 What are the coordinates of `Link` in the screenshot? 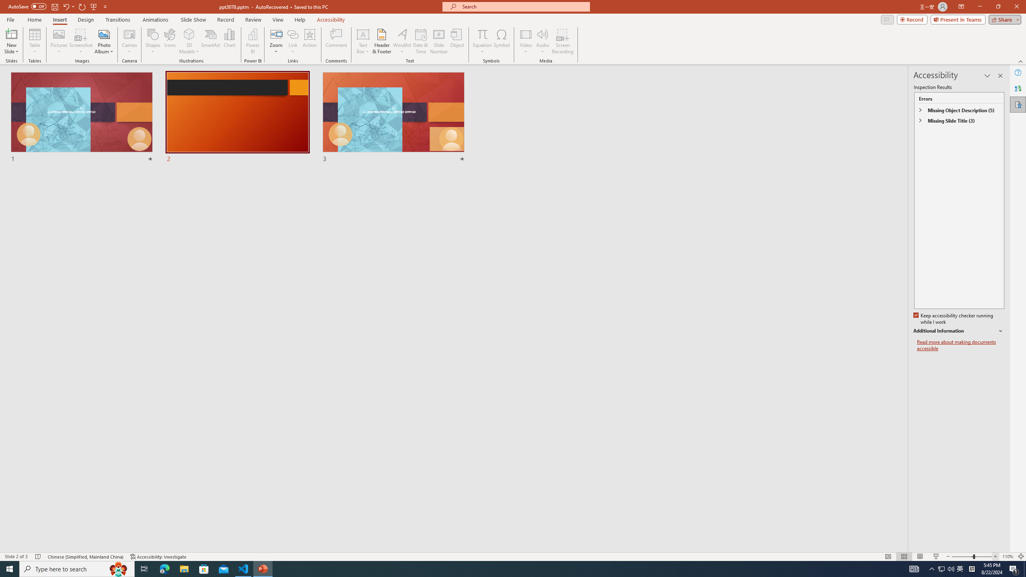 It's located at (293, 34).